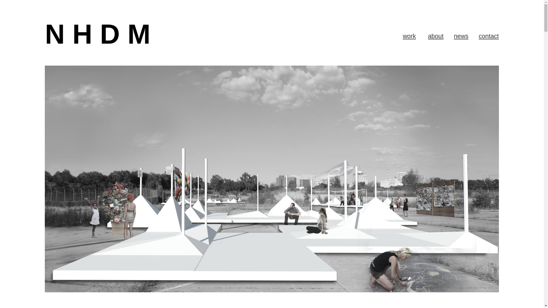 This screenshot has height=308, width=548. What do you see at coordinates (461, 37) in the screenshot?
I see `news` at bounding box center [461, 37].